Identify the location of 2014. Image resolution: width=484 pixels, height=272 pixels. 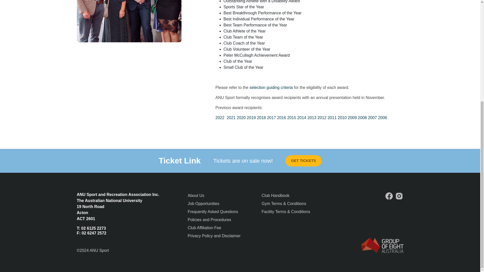
(302, 118).